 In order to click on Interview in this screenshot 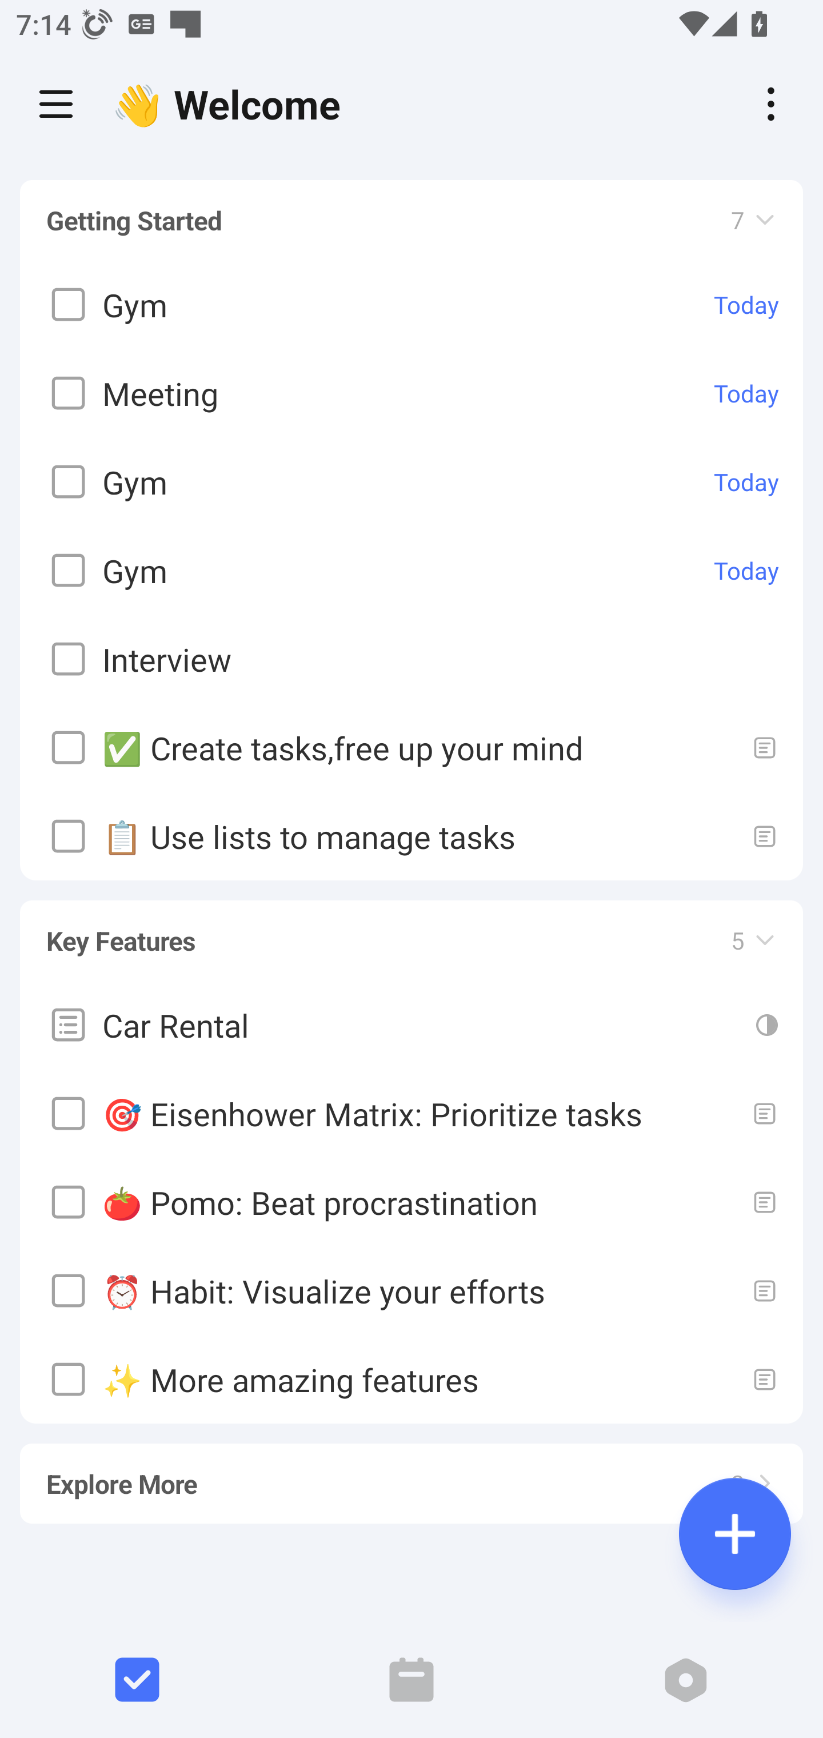, I will do `click(411, 660)`.